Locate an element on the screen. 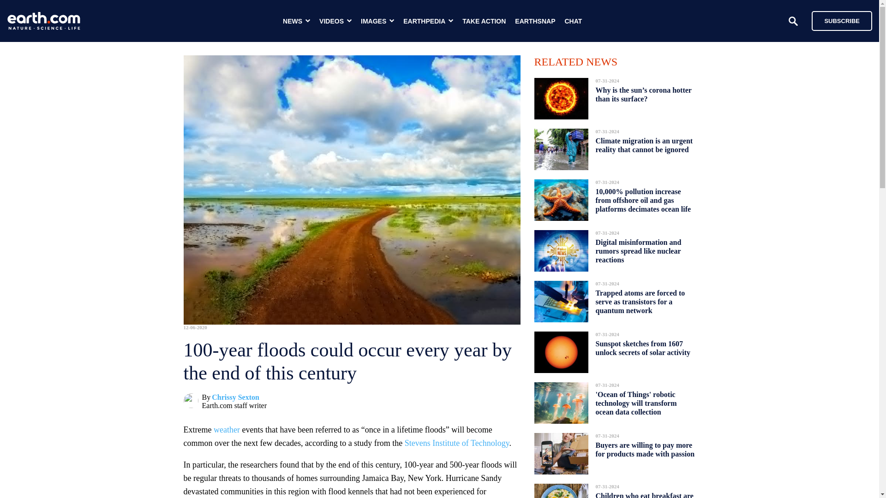  EARTHSNAP is located at coordinates (535, 21).